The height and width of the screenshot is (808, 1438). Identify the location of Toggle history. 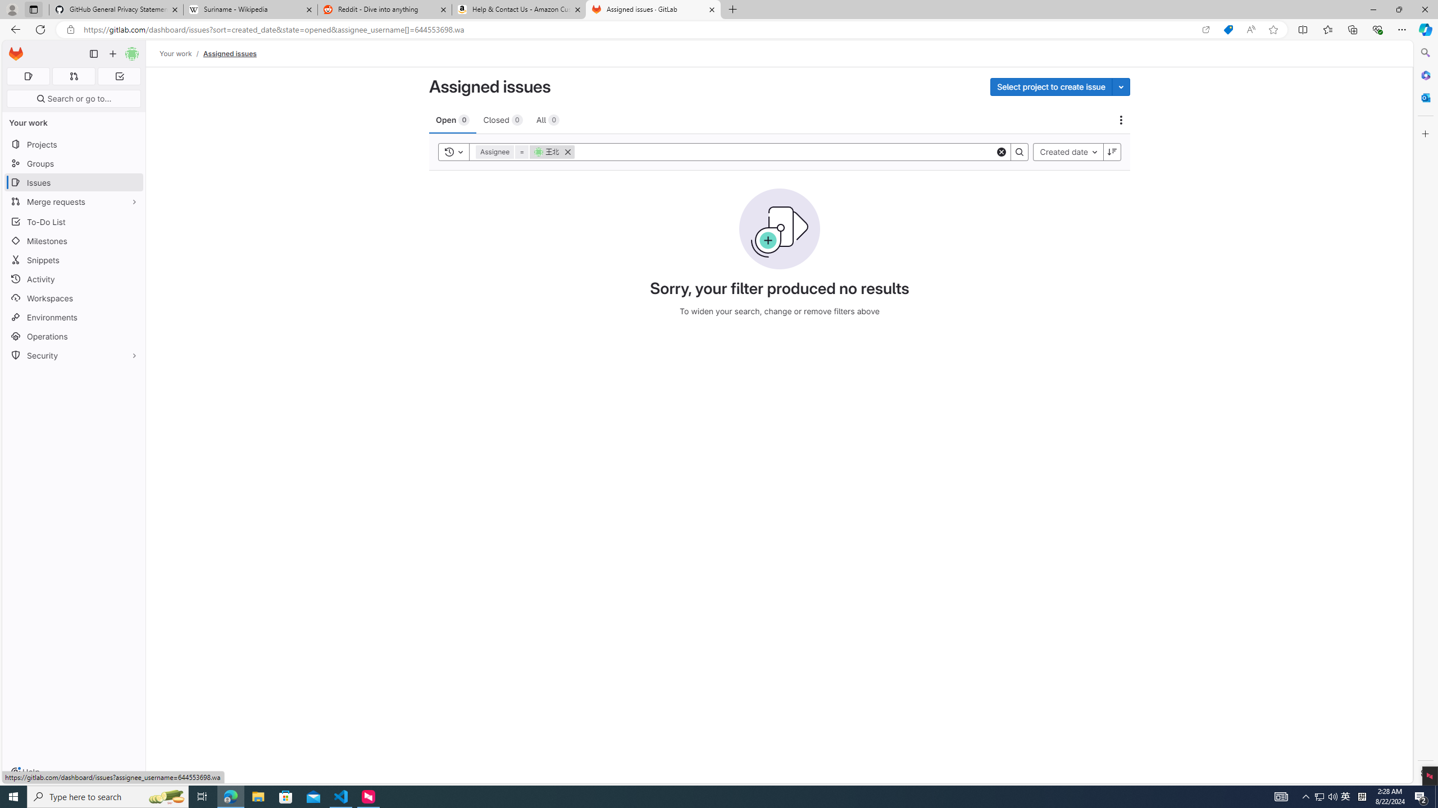
(454, 151).